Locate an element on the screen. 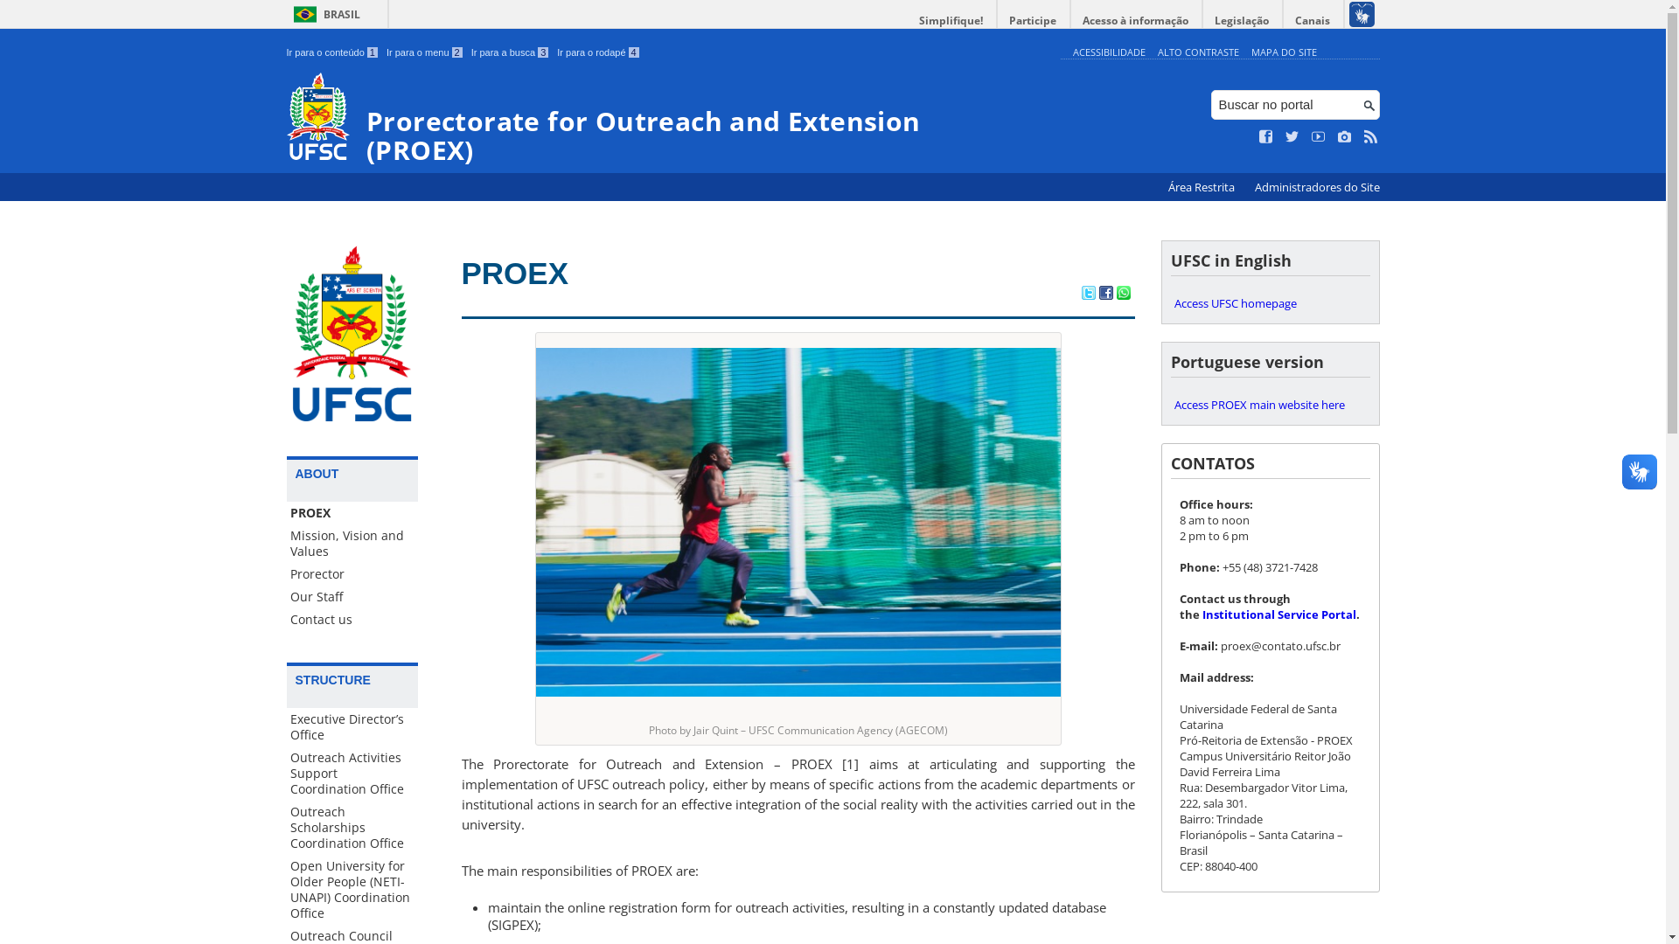 The height and width of the screenshot is (944, 1679). Ir para o menu 2 is located at coordinates (425, 52).